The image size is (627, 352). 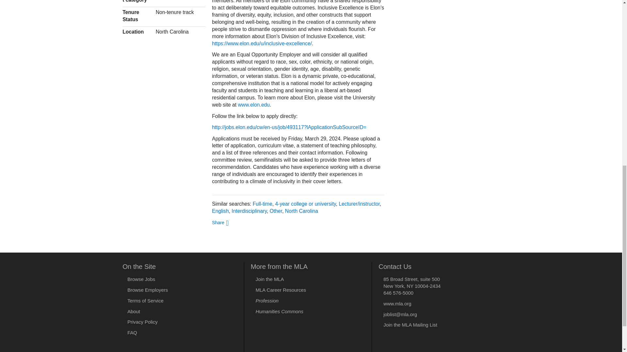 I want to click on Interdisciplinary, so click(x=249, y=211).